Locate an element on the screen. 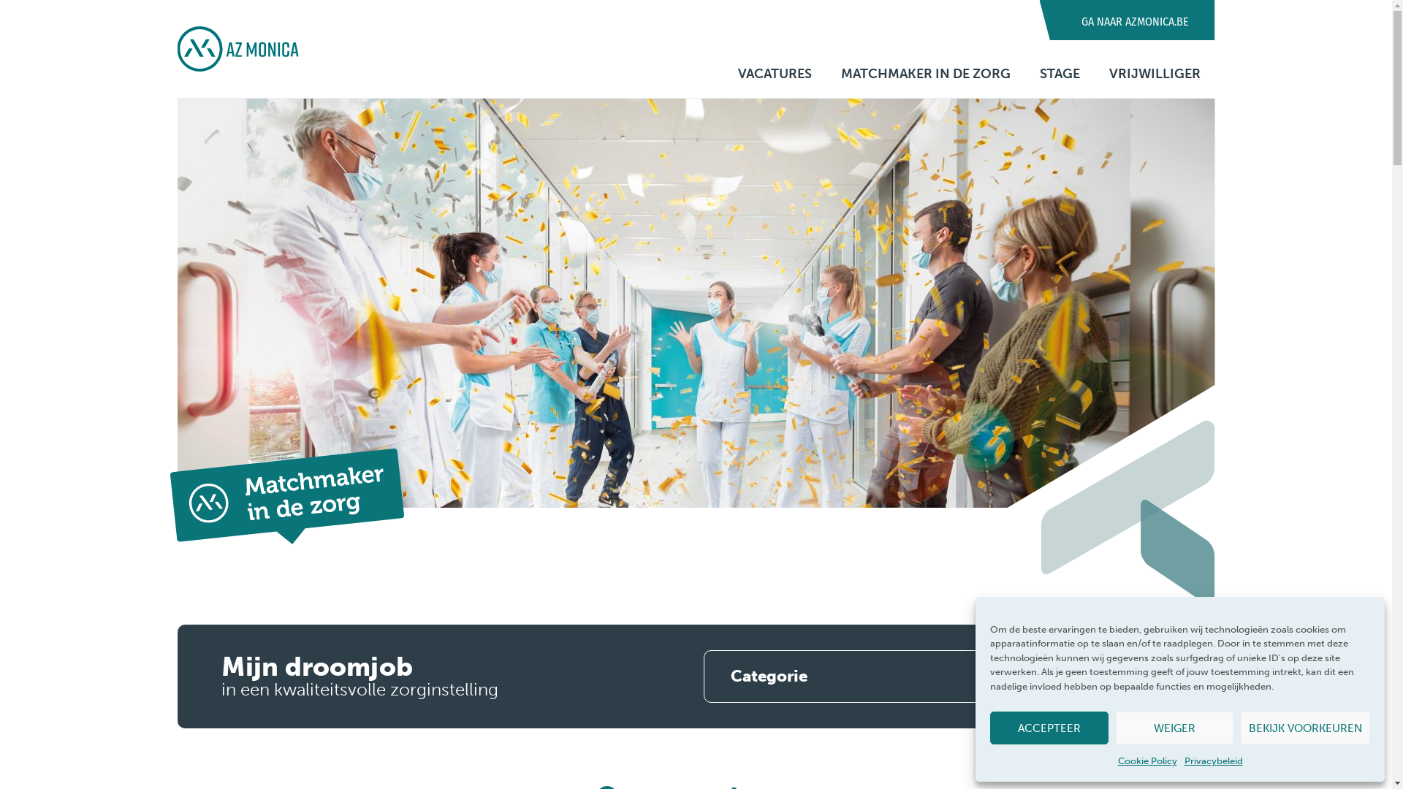 The height and width of the screenshot is (789, 1403). MATCHMAKER IN DE ZORG is located at coordinates (925, 74).